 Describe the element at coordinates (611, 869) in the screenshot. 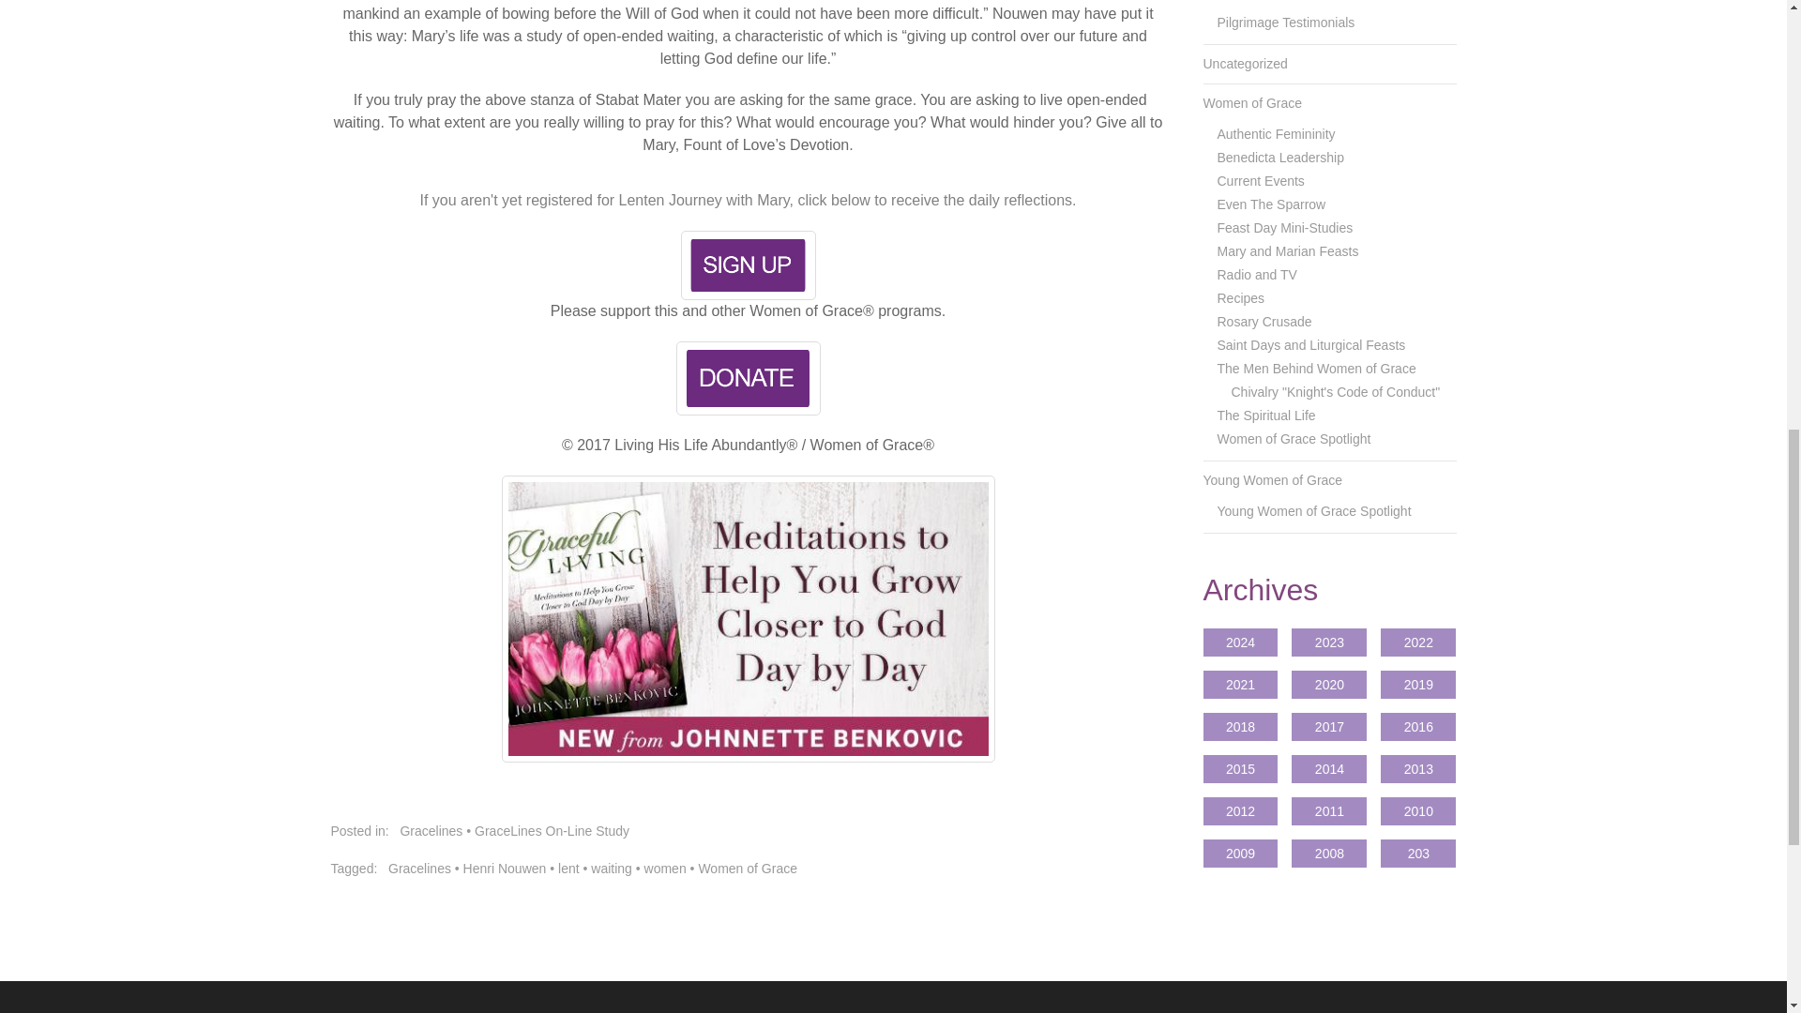

I see `waiting` at that location.